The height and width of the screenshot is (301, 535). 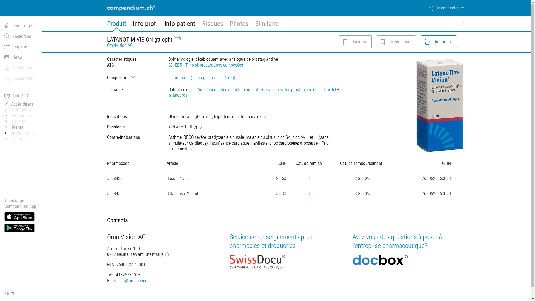 I want to click on CDS-Check, so click(x=22, y=110).